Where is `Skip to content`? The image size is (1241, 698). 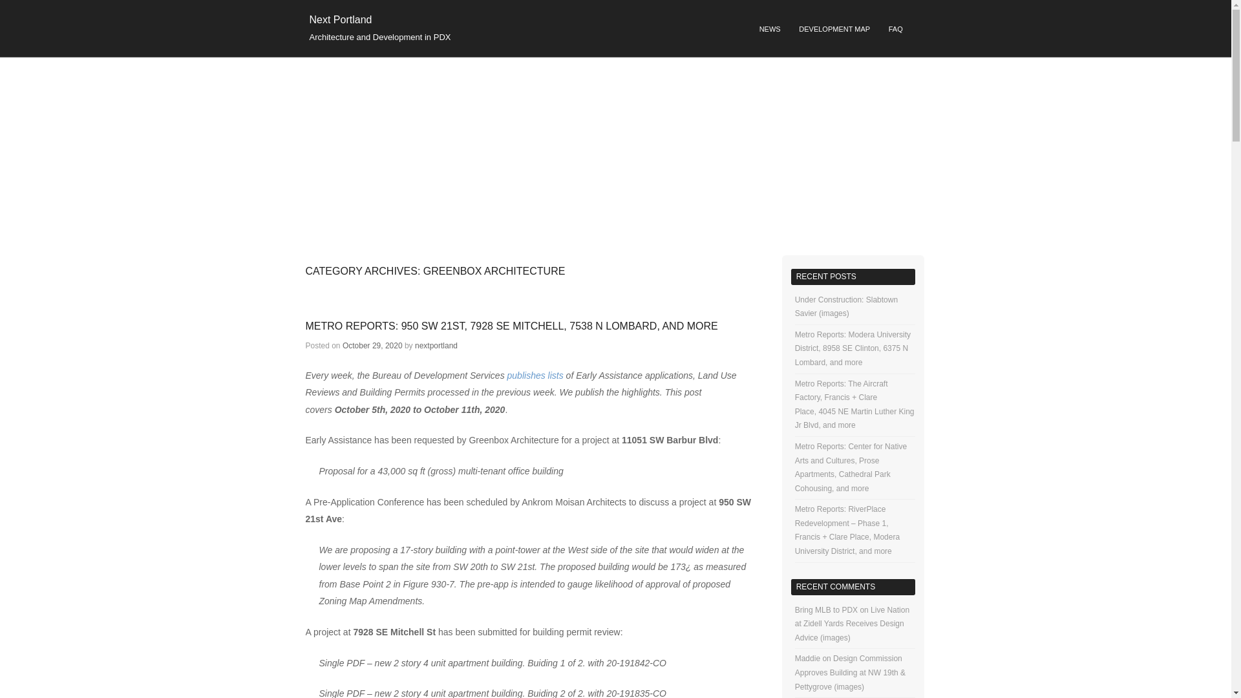 Skip to content is located at coordinates (529, 25).